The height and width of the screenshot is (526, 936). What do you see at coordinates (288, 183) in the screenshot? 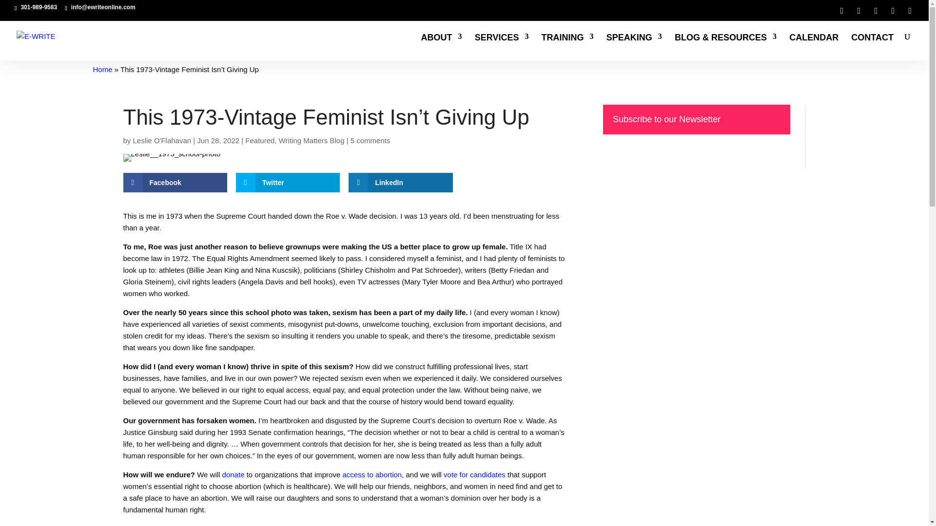
I see `Twitter` at bounding box center [288, 183].